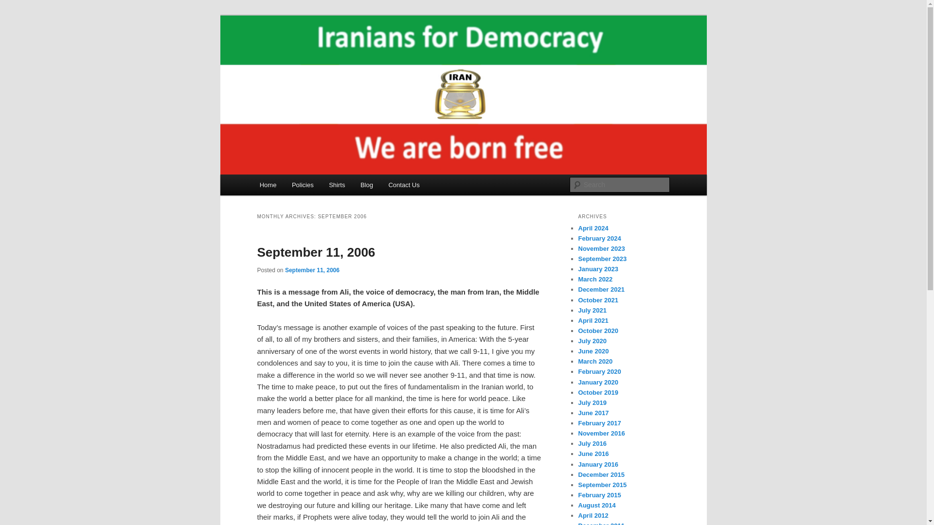 Image resolution: width=934 pixels, height=525 pixels. I want to click on July 2021, so click(592, 310).